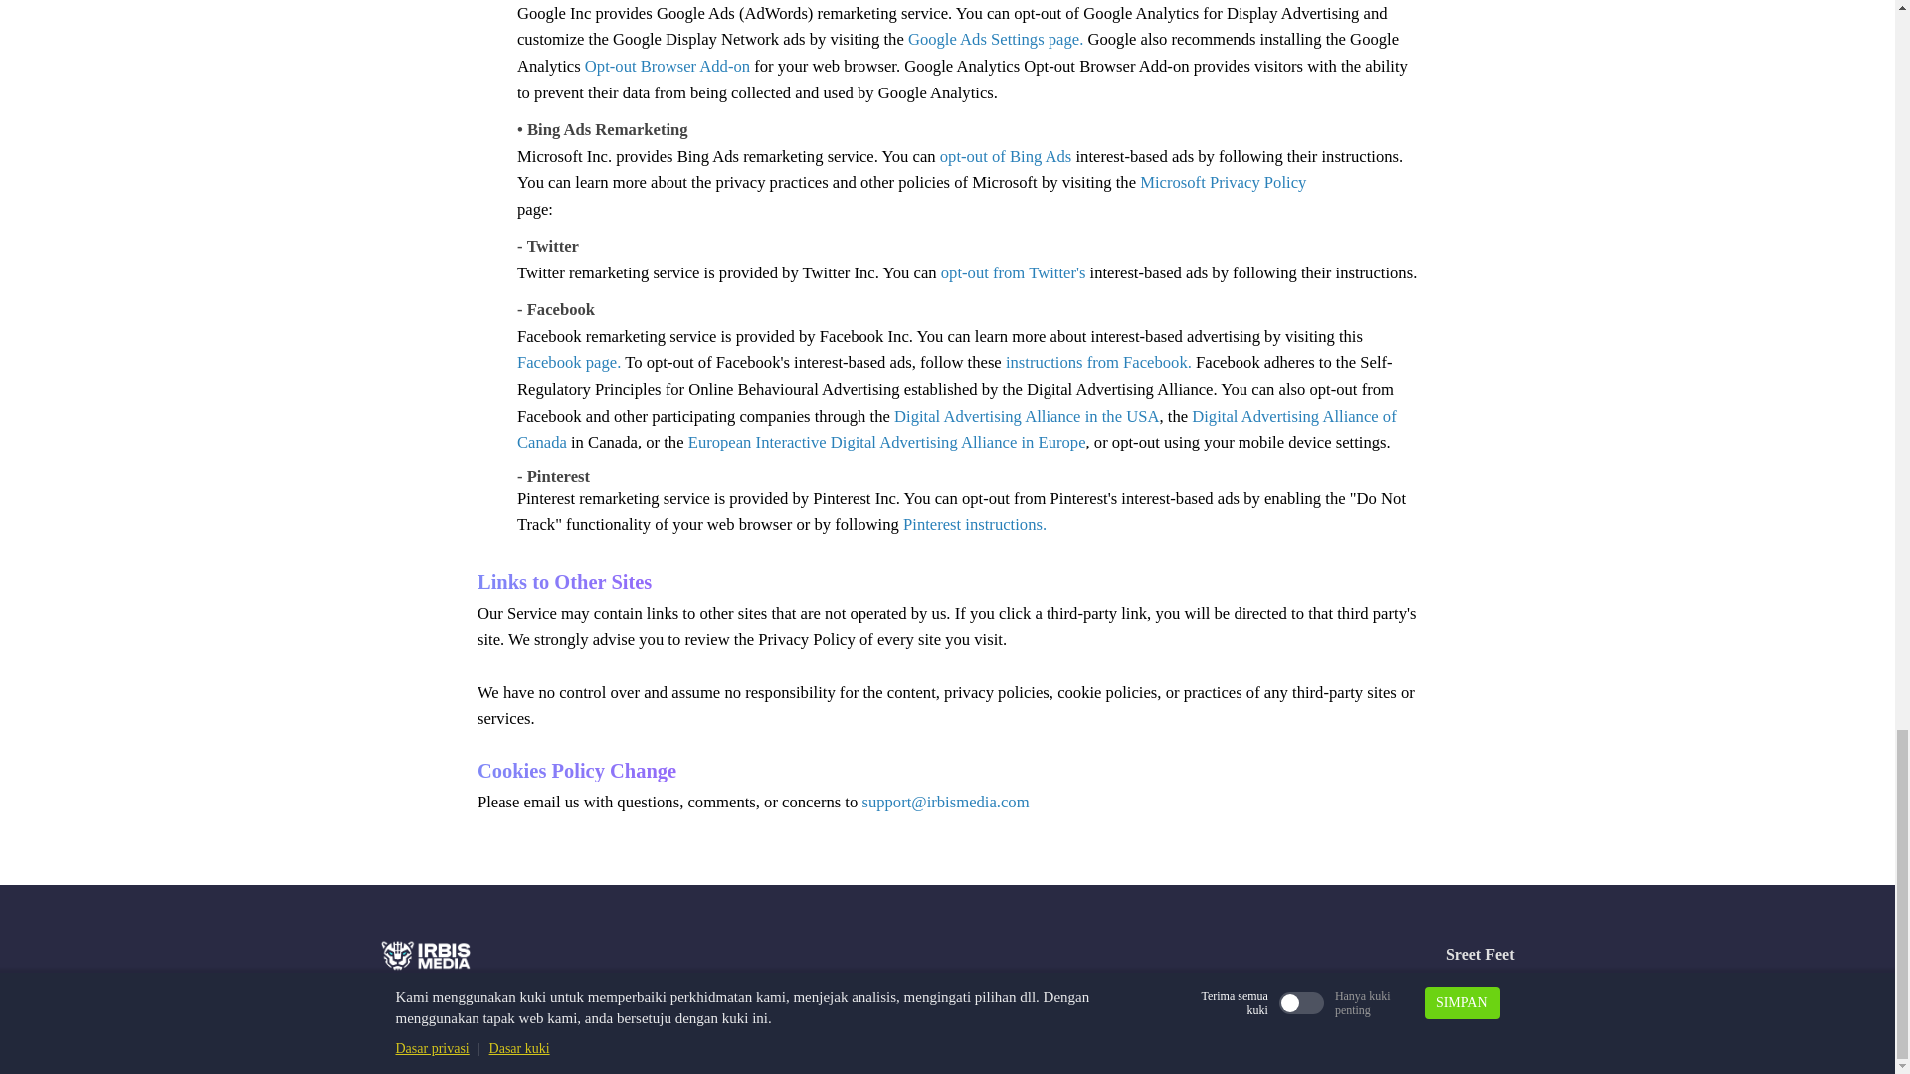 The height and width of the screenshot is (1074, 1910). I want to click on Digital Advertising Alliance in the USA, so click(1027, 416).